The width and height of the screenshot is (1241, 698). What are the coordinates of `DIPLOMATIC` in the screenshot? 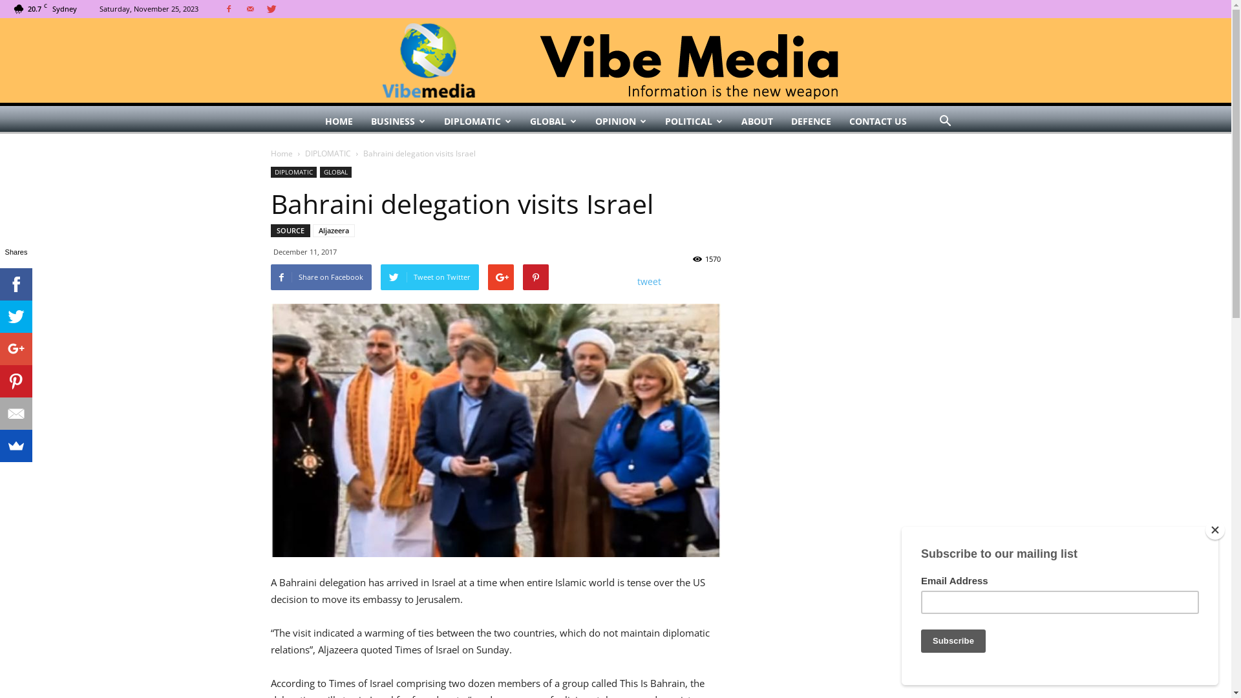 It's located at (328, 154).